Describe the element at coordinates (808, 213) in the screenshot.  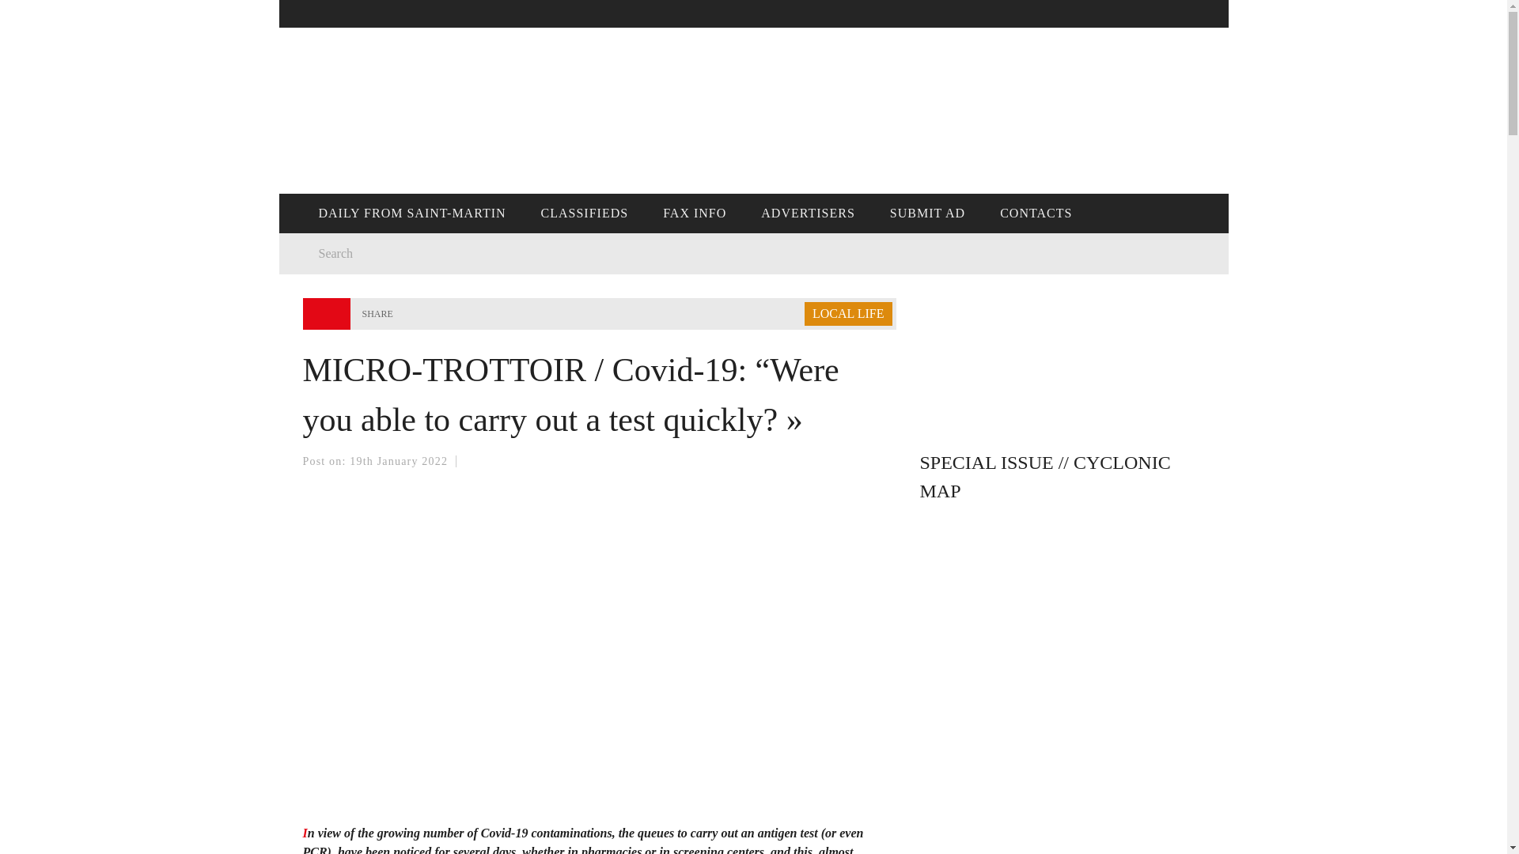
I see `ADVERTISERS` at that location.